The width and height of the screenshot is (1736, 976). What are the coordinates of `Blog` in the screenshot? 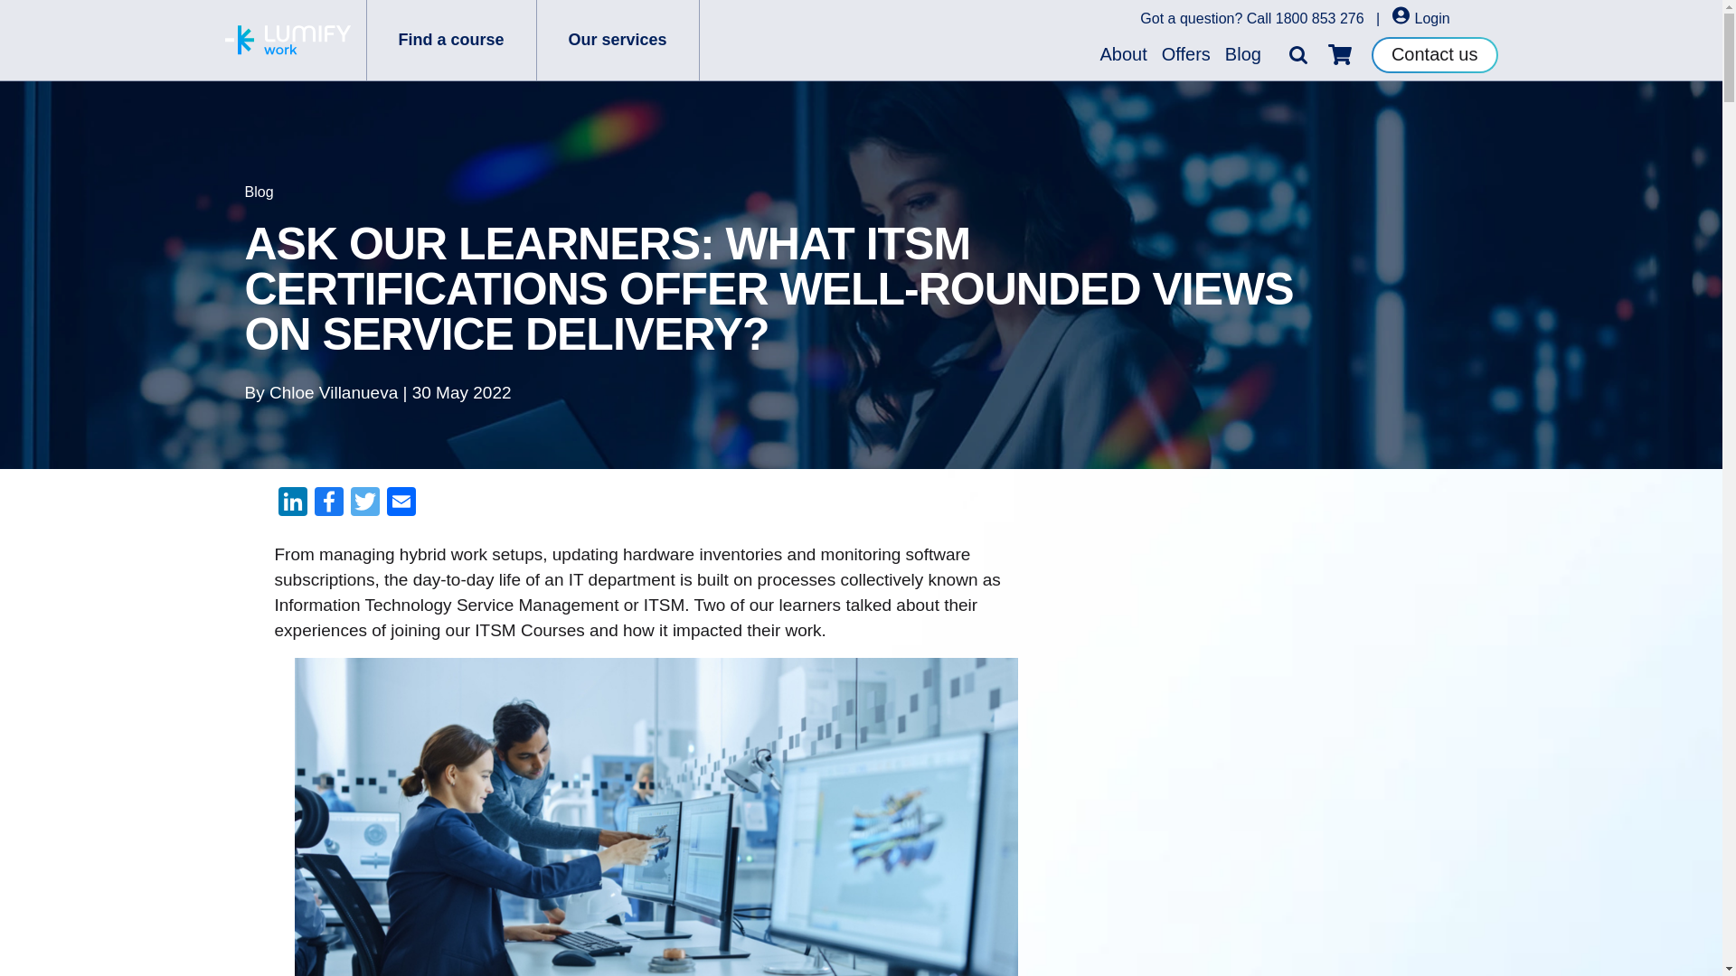 It's located at (1243, 54).